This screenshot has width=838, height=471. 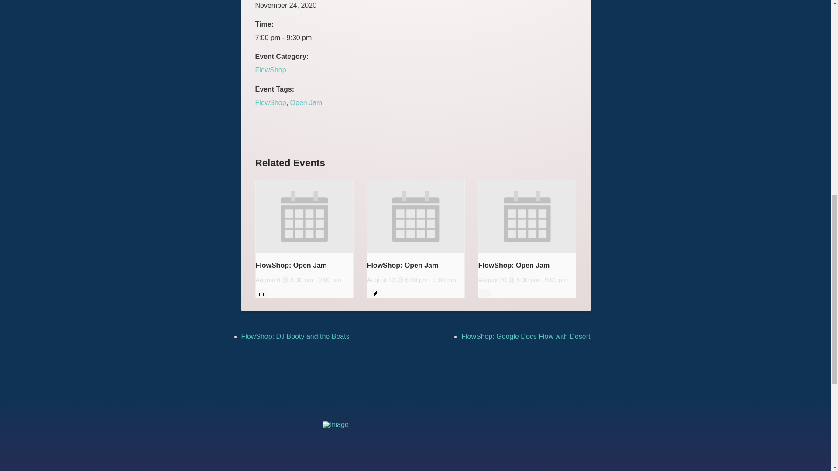 What do you see at coordinates (262, 294) in the screenshot?
I see `Event Series` at bounding box center [262, 294].